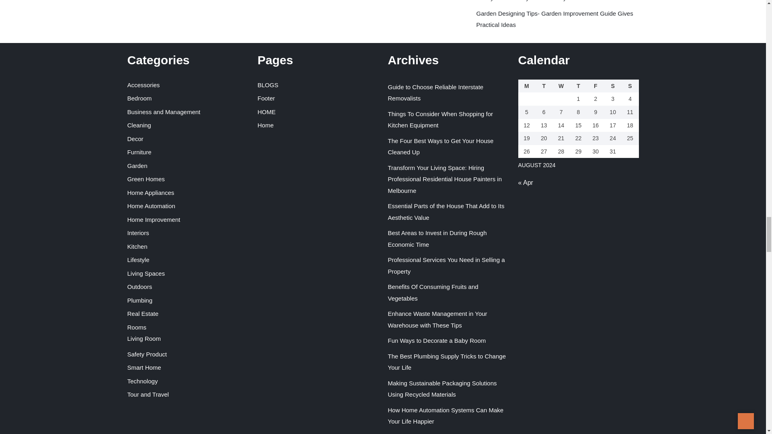 This screenshot has height=434, width=772. I want to click on Wednesday, so click(561, 86).